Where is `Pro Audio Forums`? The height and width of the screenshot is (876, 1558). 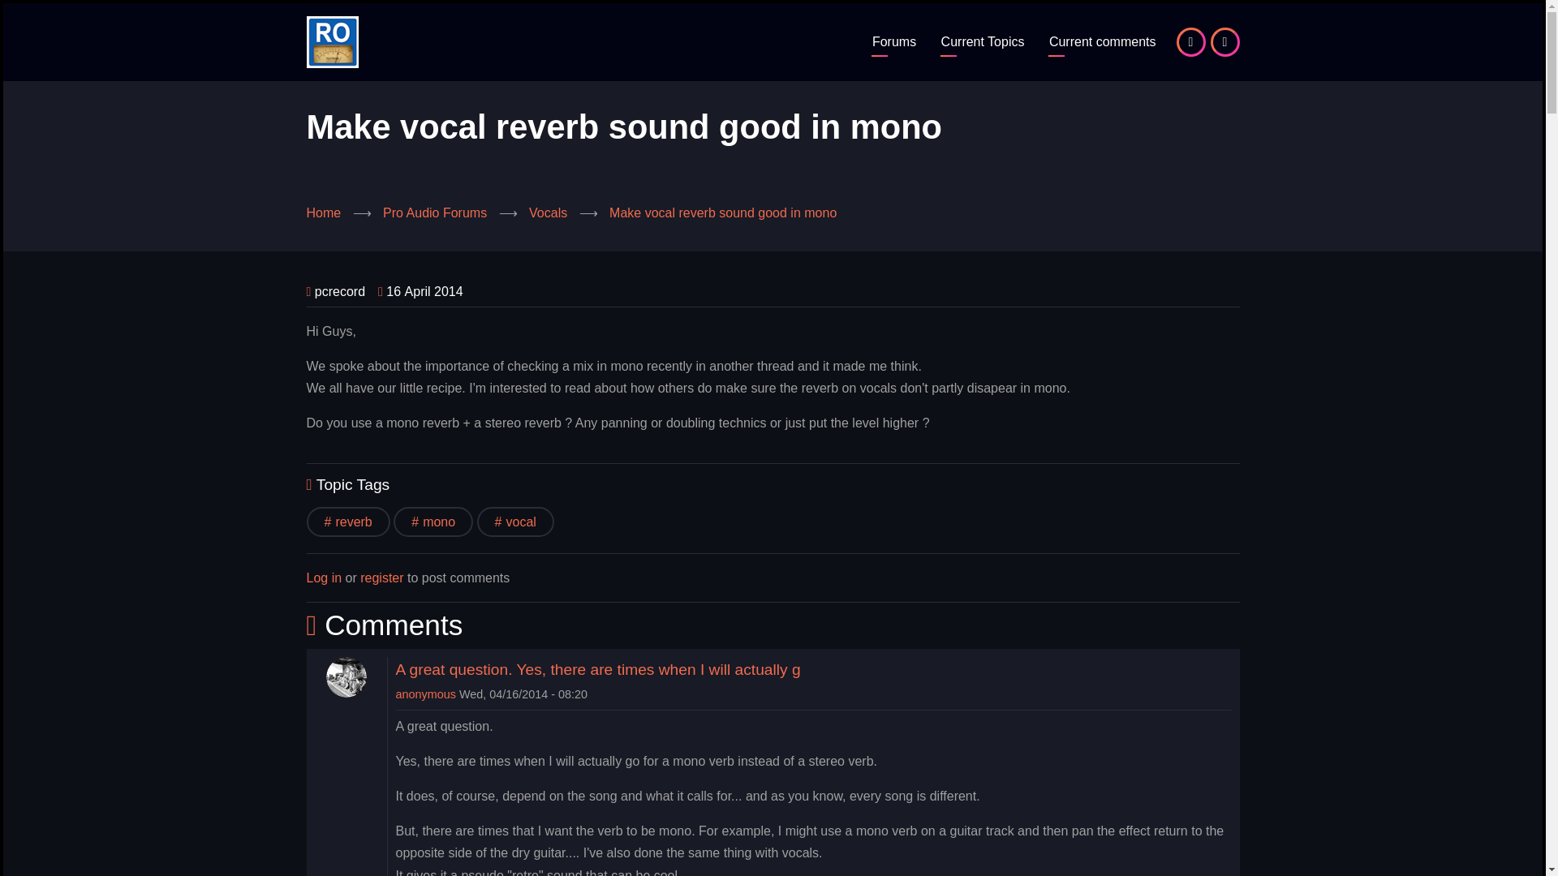 Pro Audio Forums is located at coordinates (435, 213).